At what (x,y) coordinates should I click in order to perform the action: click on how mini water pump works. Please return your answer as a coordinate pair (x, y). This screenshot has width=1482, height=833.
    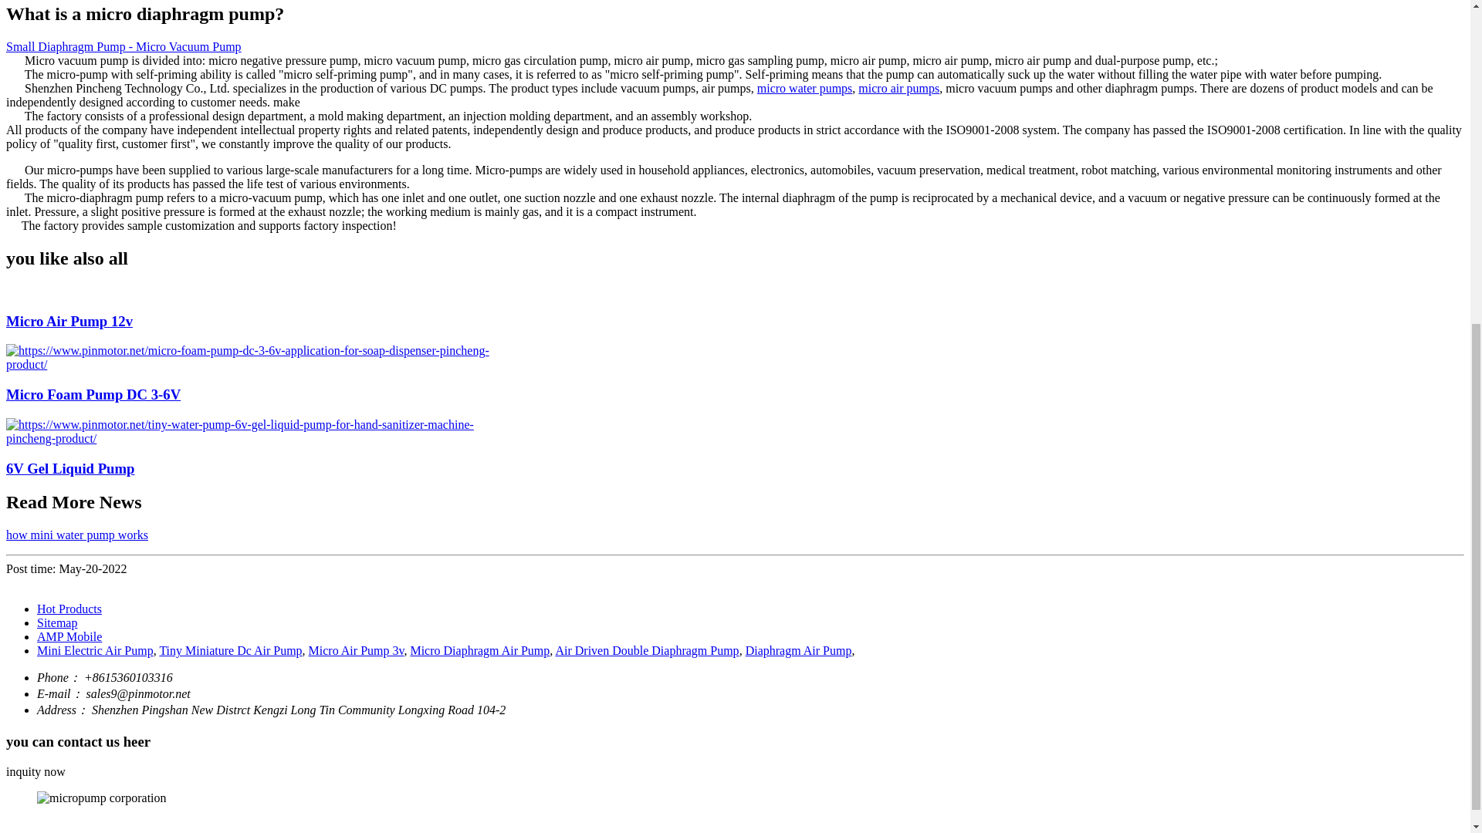
    Looking at the image, I should click on (77, 535).